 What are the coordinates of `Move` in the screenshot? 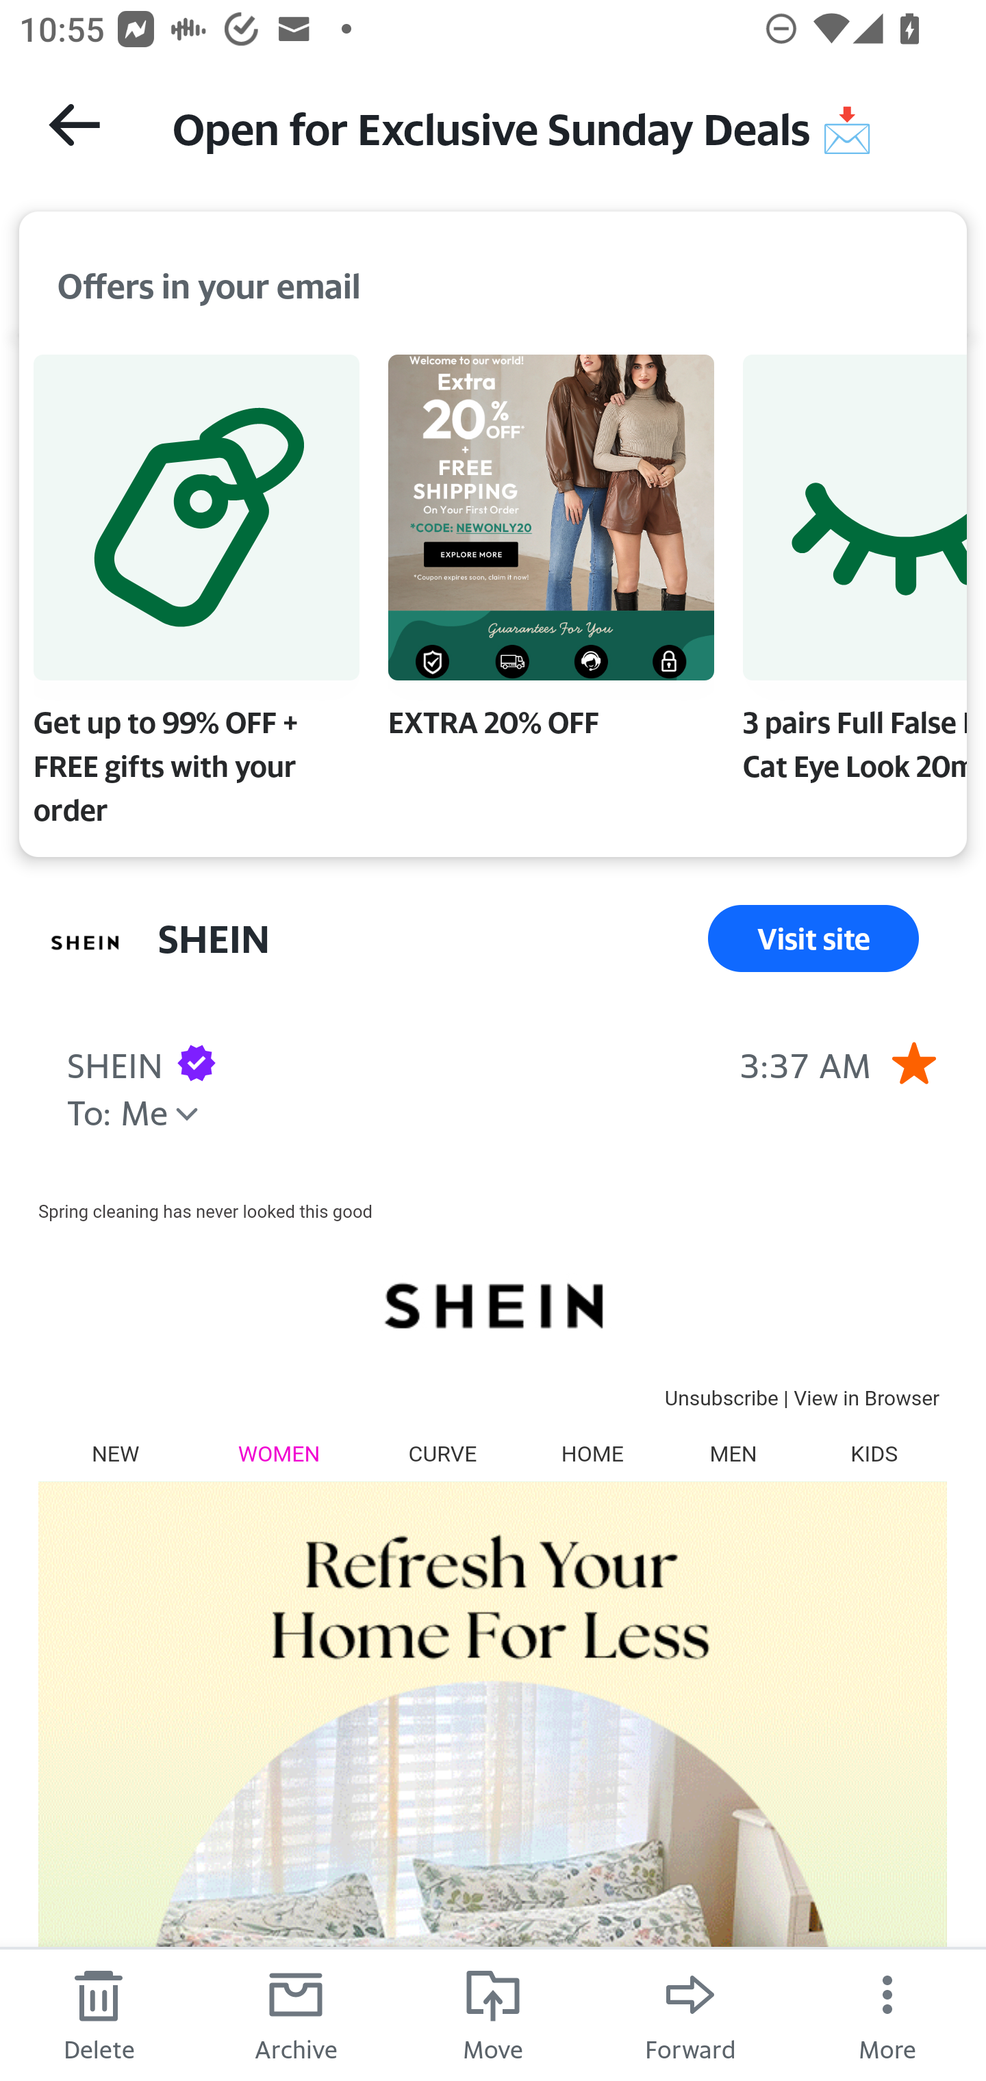 It's located at (493, 2014).